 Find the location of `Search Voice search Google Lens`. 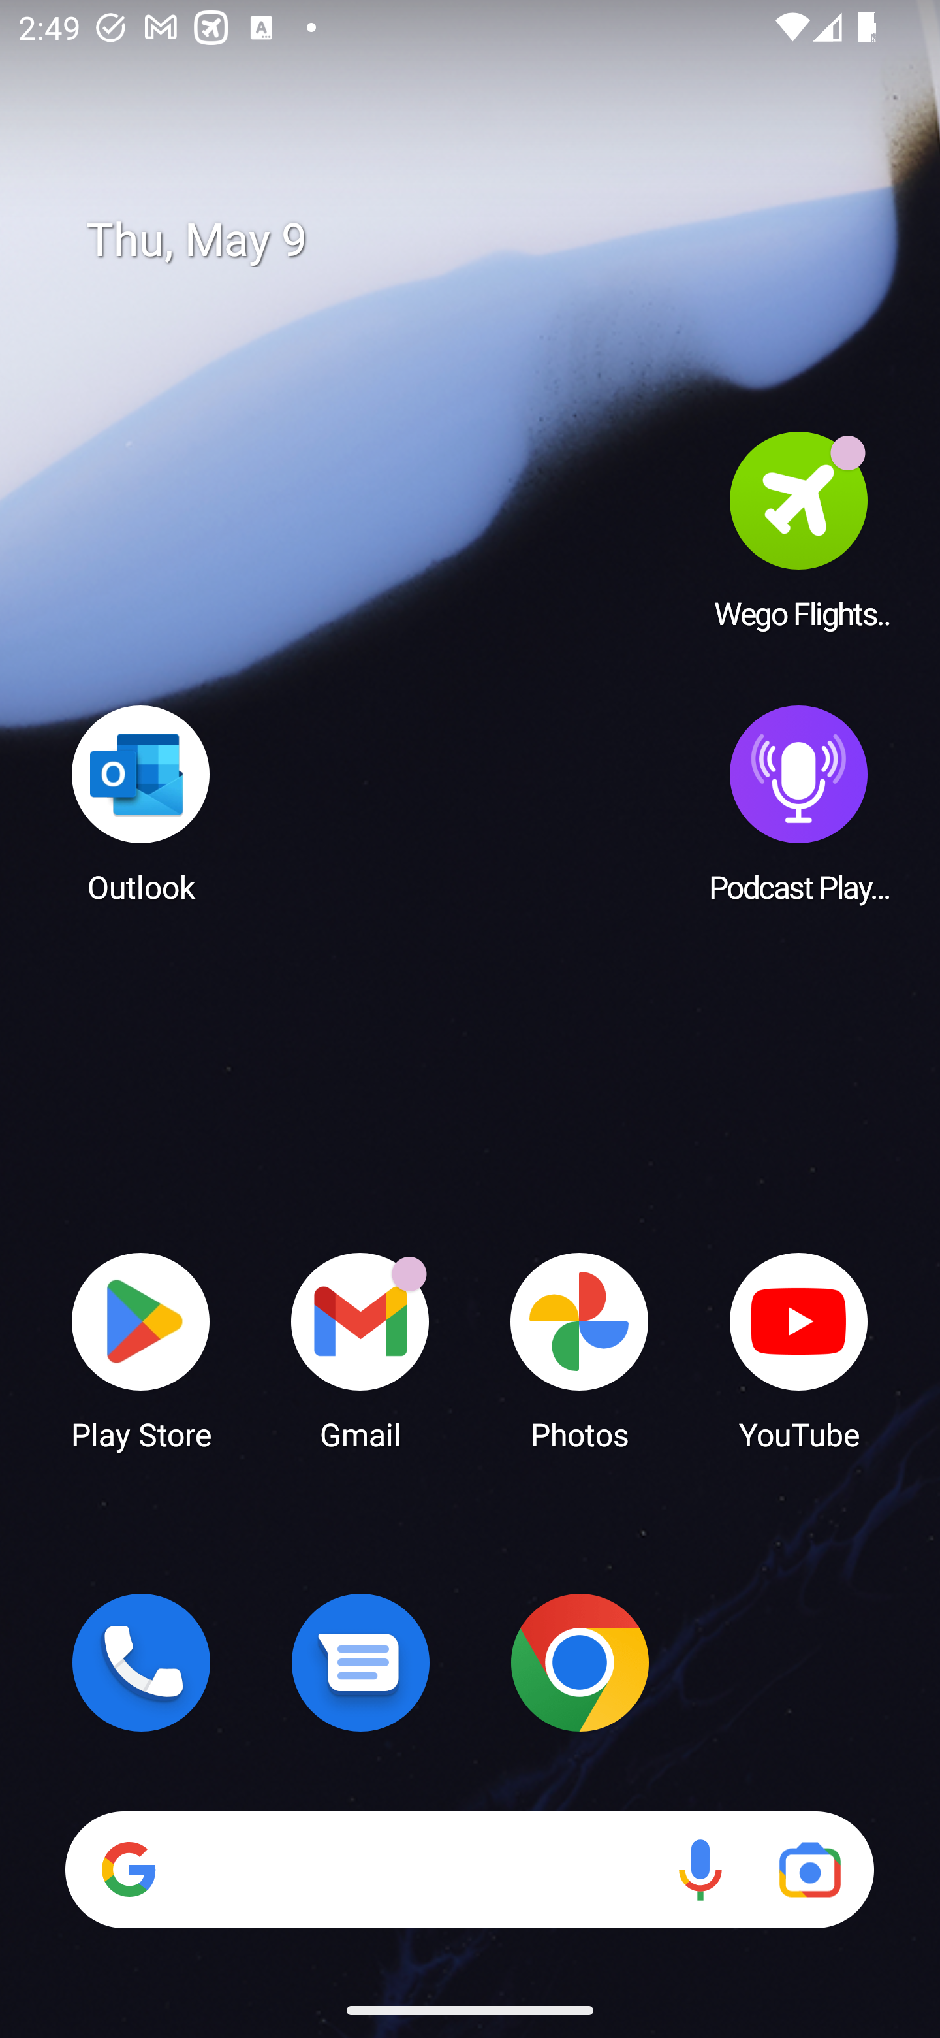

Search Voice search Google Lens is located at coordinates (469, 1869).